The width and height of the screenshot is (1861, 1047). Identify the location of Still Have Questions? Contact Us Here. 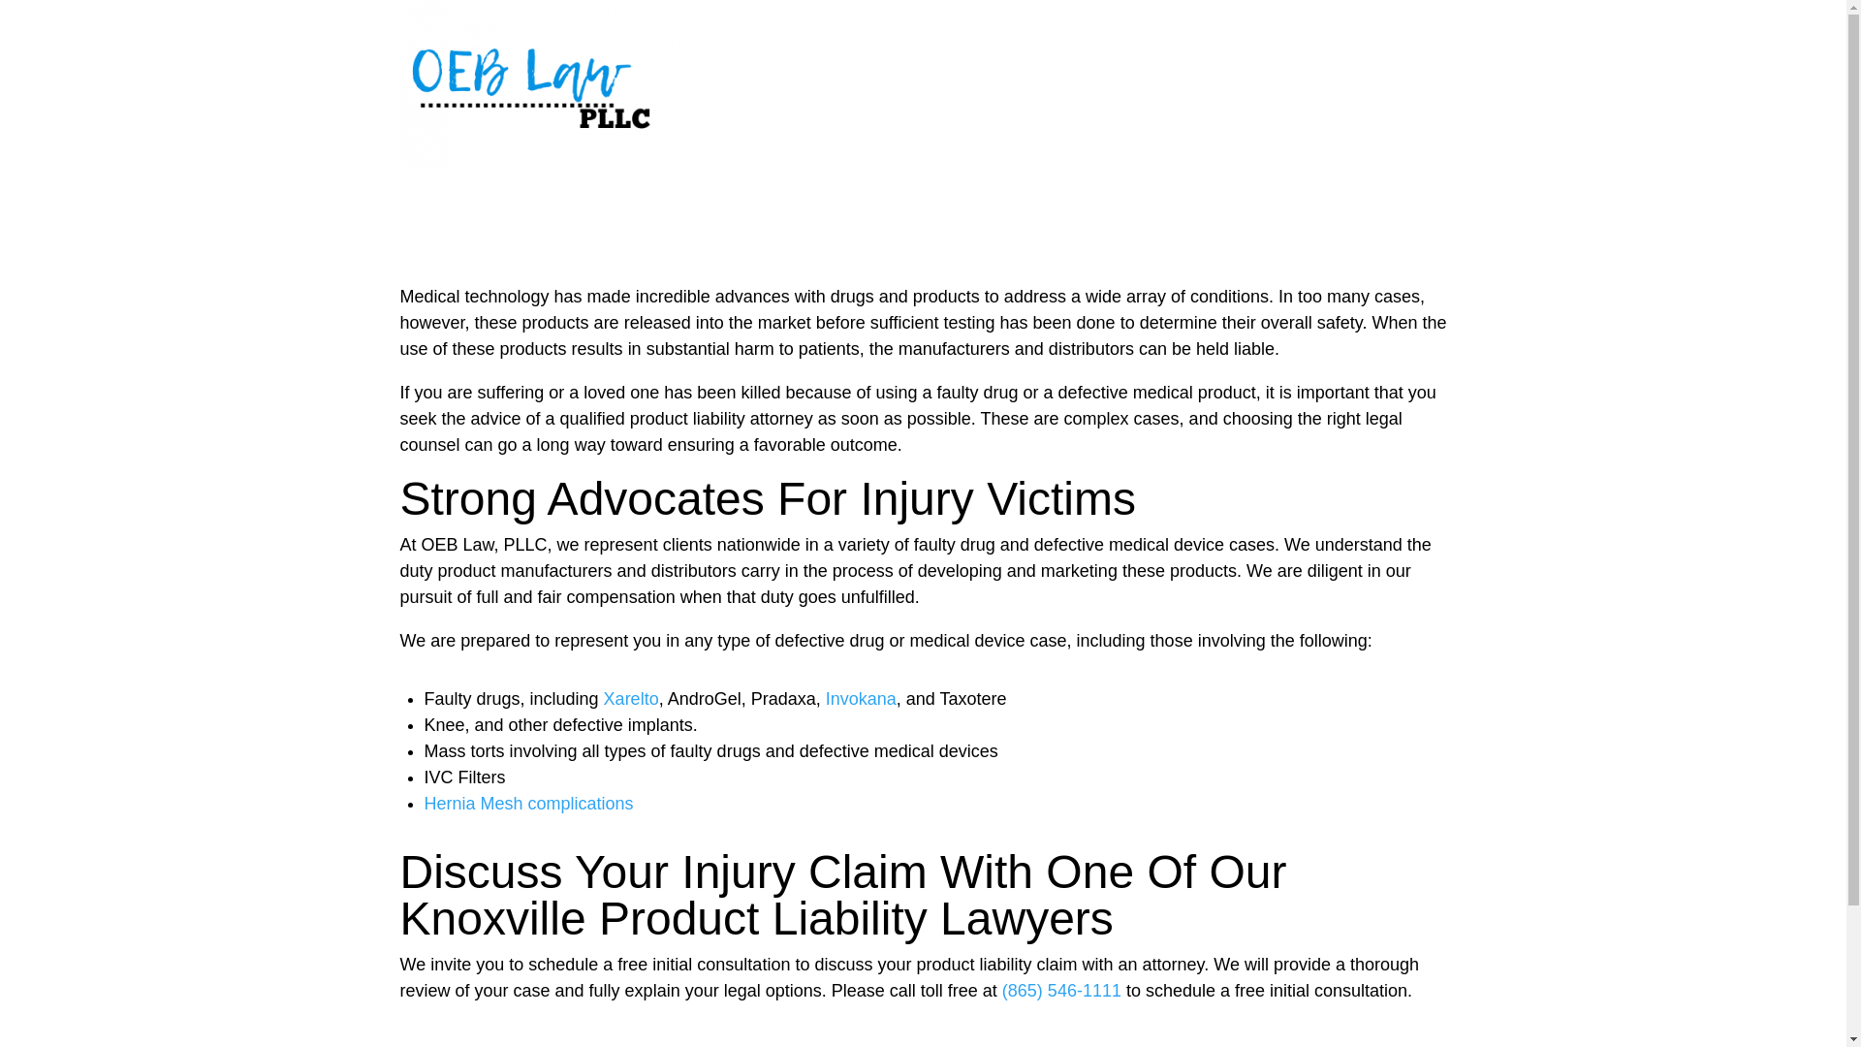
(587, 1039).